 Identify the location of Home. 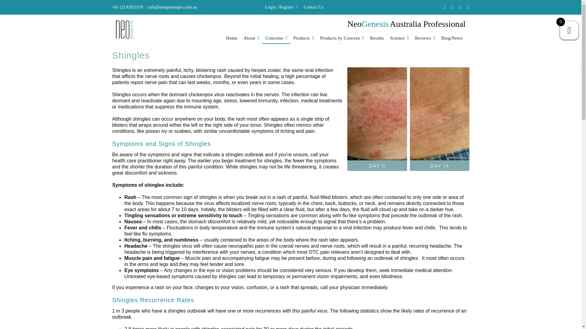
(231, 40).